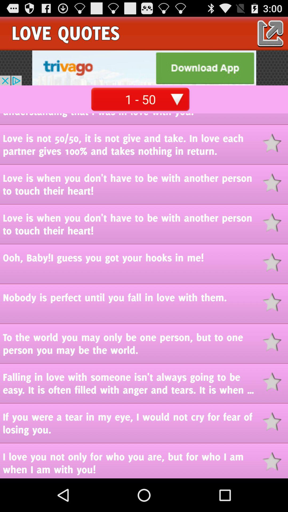 Image resolution: width=288 pixels, height=512 pixels. What do you see at coordinates (275, 382) in the screenshot?
I see `mark quote as favorite` at bounding box center [275, 382].